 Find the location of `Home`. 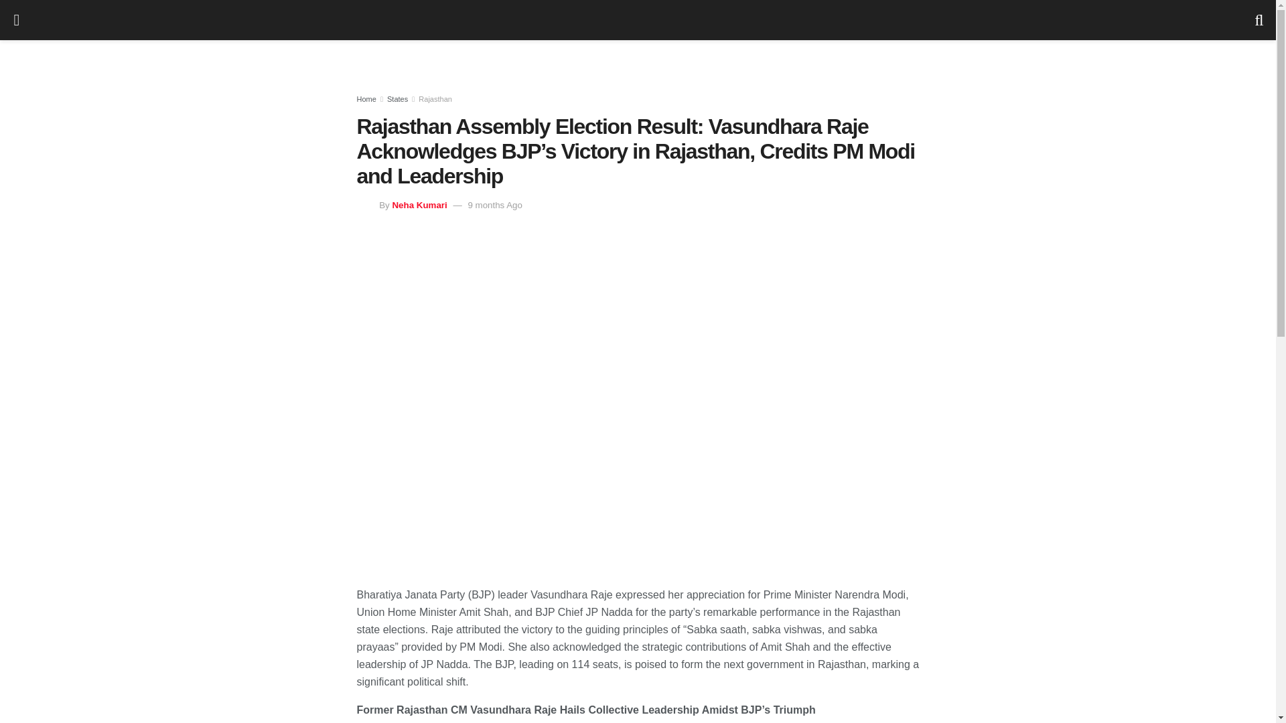

Home is located at coordinates (366, 99).